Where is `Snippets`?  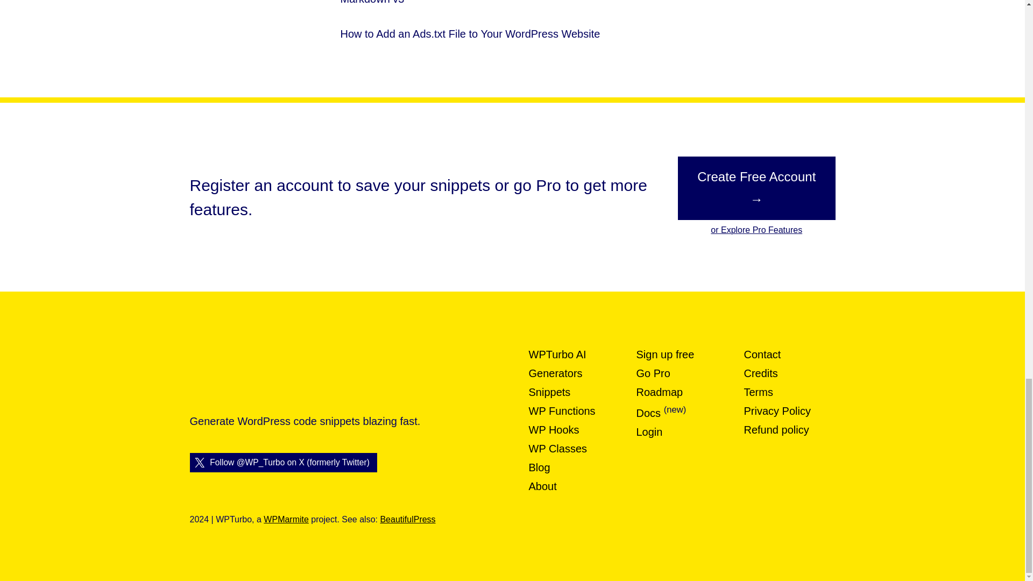
Snippets is located at coordinates (549, 392).